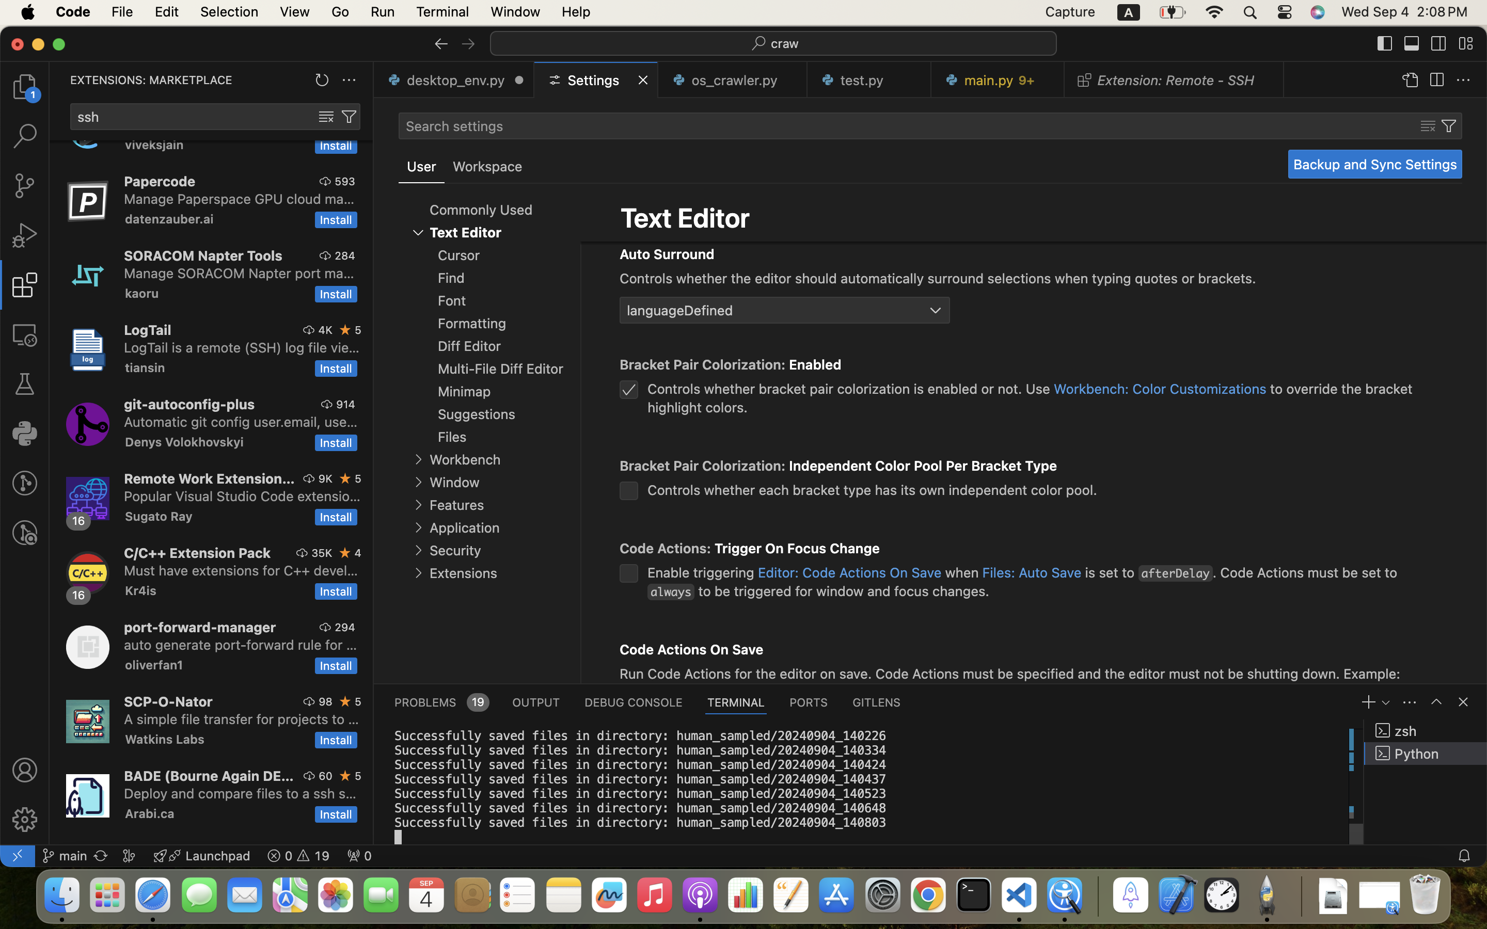 This screenshot has width=1487, height=929. I want to click on , so click(1466, 43).